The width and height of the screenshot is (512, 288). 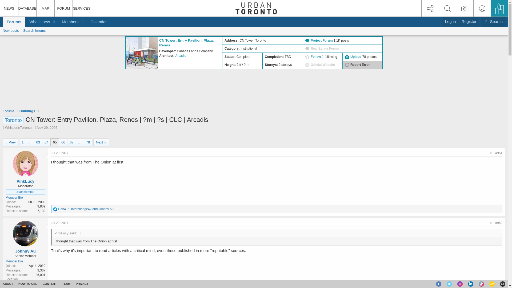 I want to click on Prev, so click(x=450, y=21).